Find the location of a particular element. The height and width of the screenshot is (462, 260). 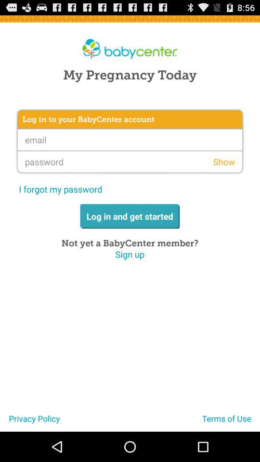

swipe to sign up app is located at coordinates (130, 254).